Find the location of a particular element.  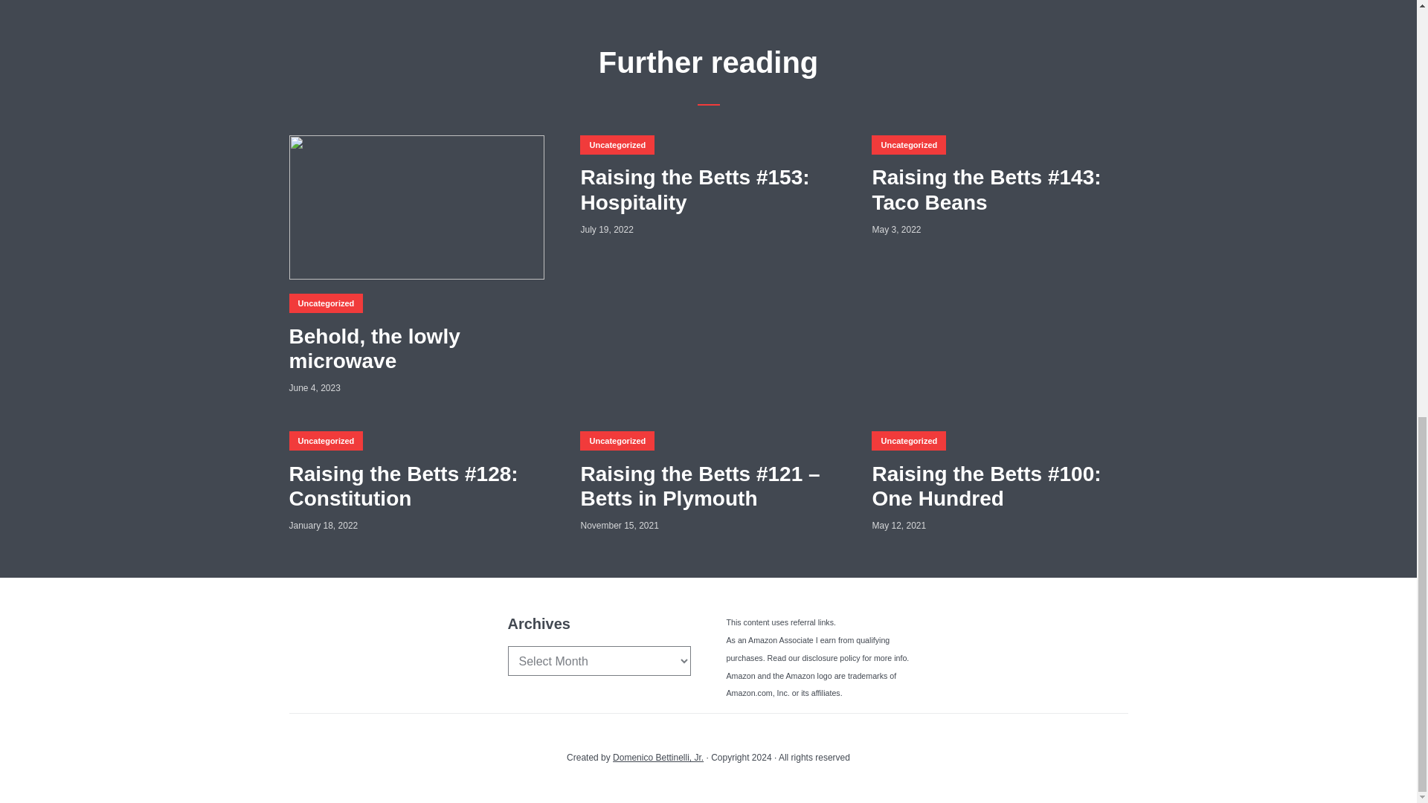

Uncategorized is located at coordinates (325, 440).